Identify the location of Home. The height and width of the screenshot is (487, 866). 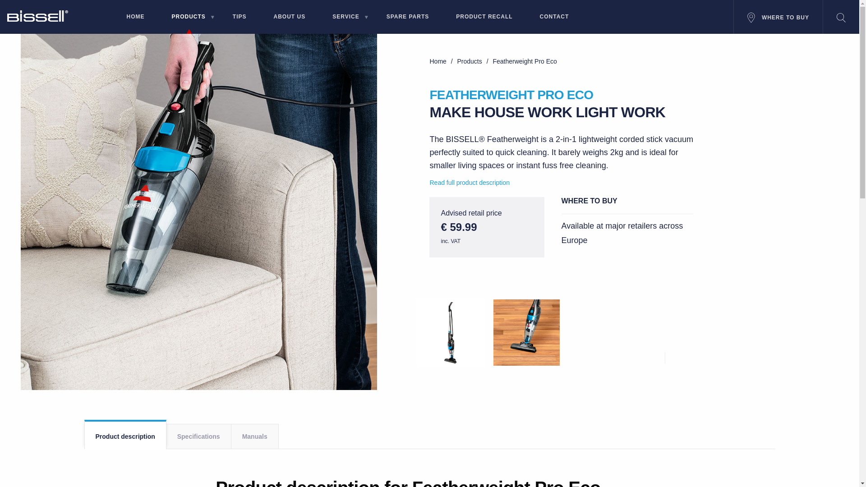
(438, 61).